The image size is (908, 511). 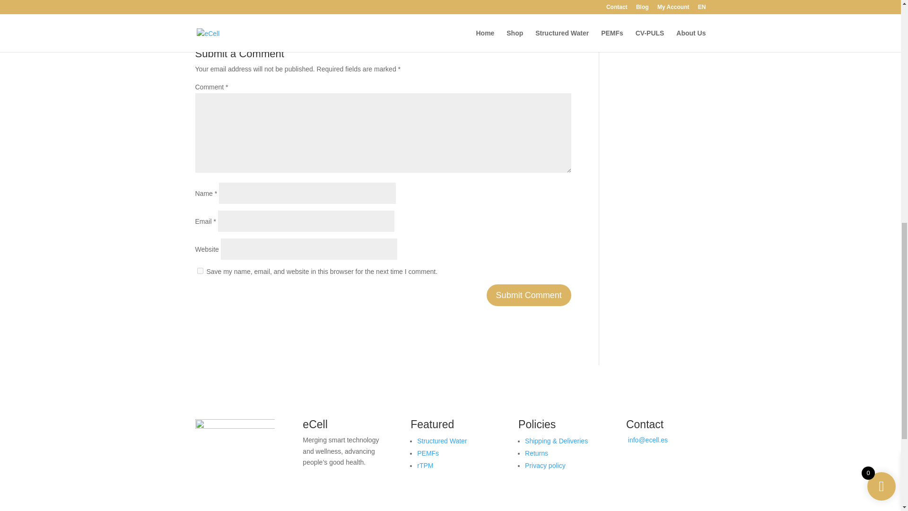 I want to click on Privacy policy, so click(x=545, y=466).